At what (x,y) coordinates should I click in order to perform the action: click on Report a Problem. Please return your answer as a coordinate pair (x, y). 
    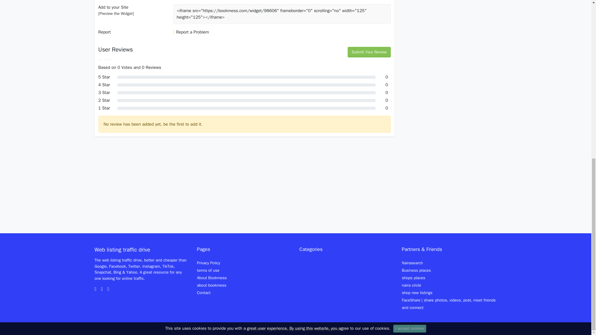
    Looking at the image, I should click on (191, 32).